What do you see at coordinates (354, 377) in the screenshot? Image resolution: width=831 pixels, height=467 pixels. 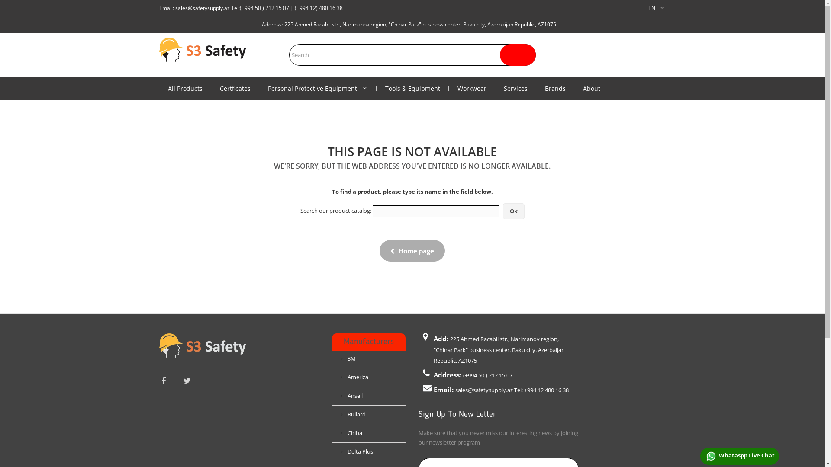 I see `Ameriza` at bounding box center [354, 377].